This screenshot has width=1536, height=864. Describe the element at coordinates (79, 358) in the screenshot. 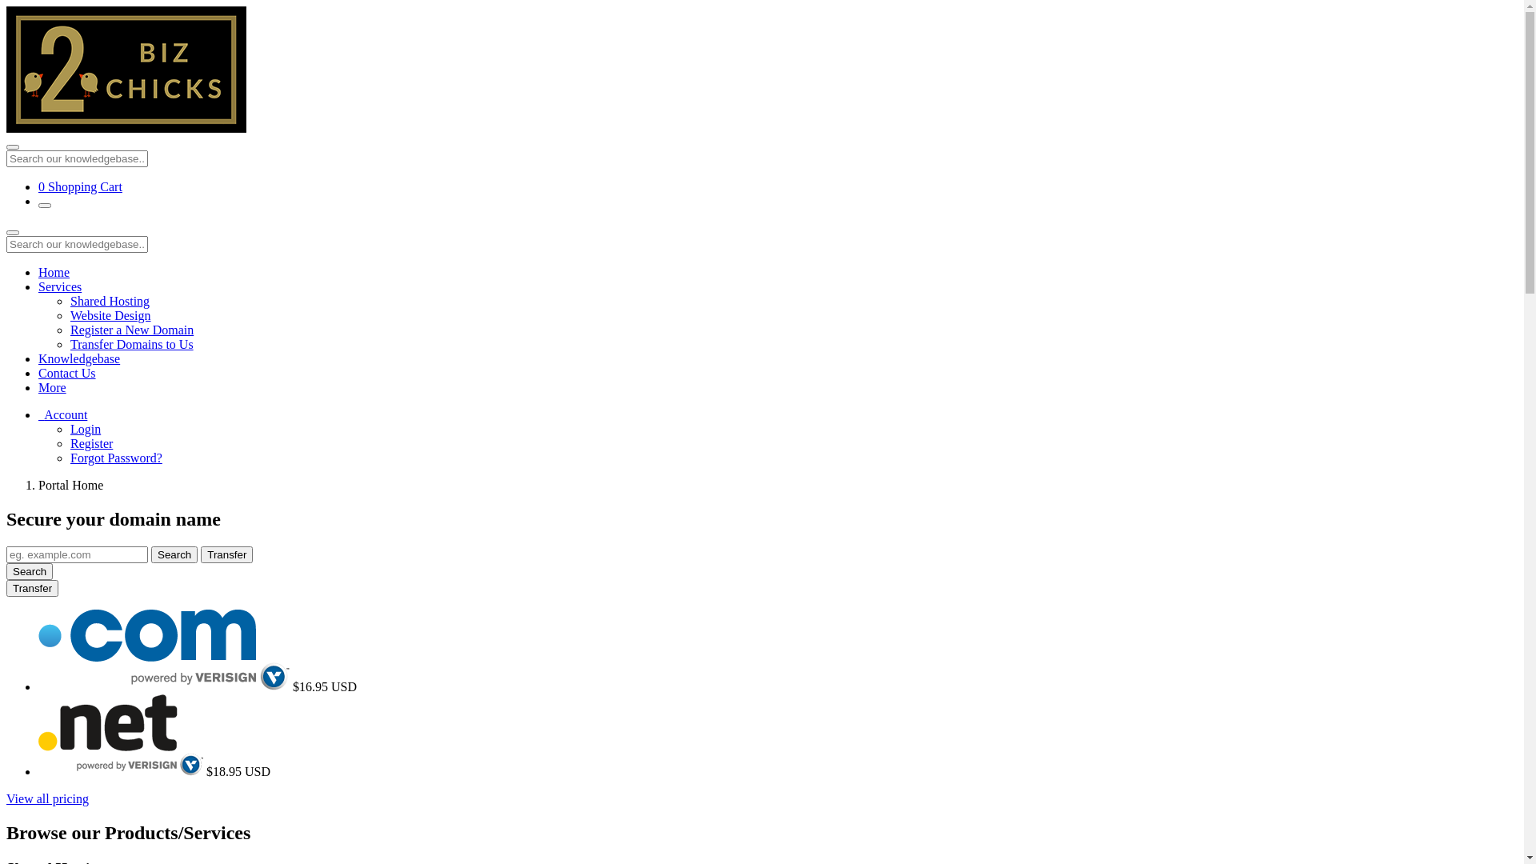

I see `Knowledgebase` at that location.